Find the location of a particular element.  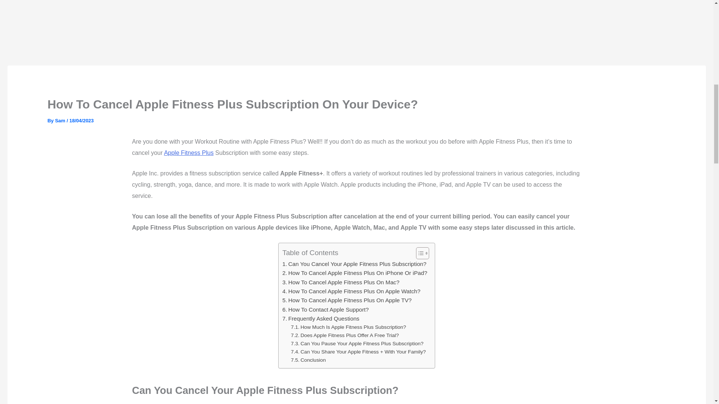

View all posts by Sam is located at coordinates (61, 120).